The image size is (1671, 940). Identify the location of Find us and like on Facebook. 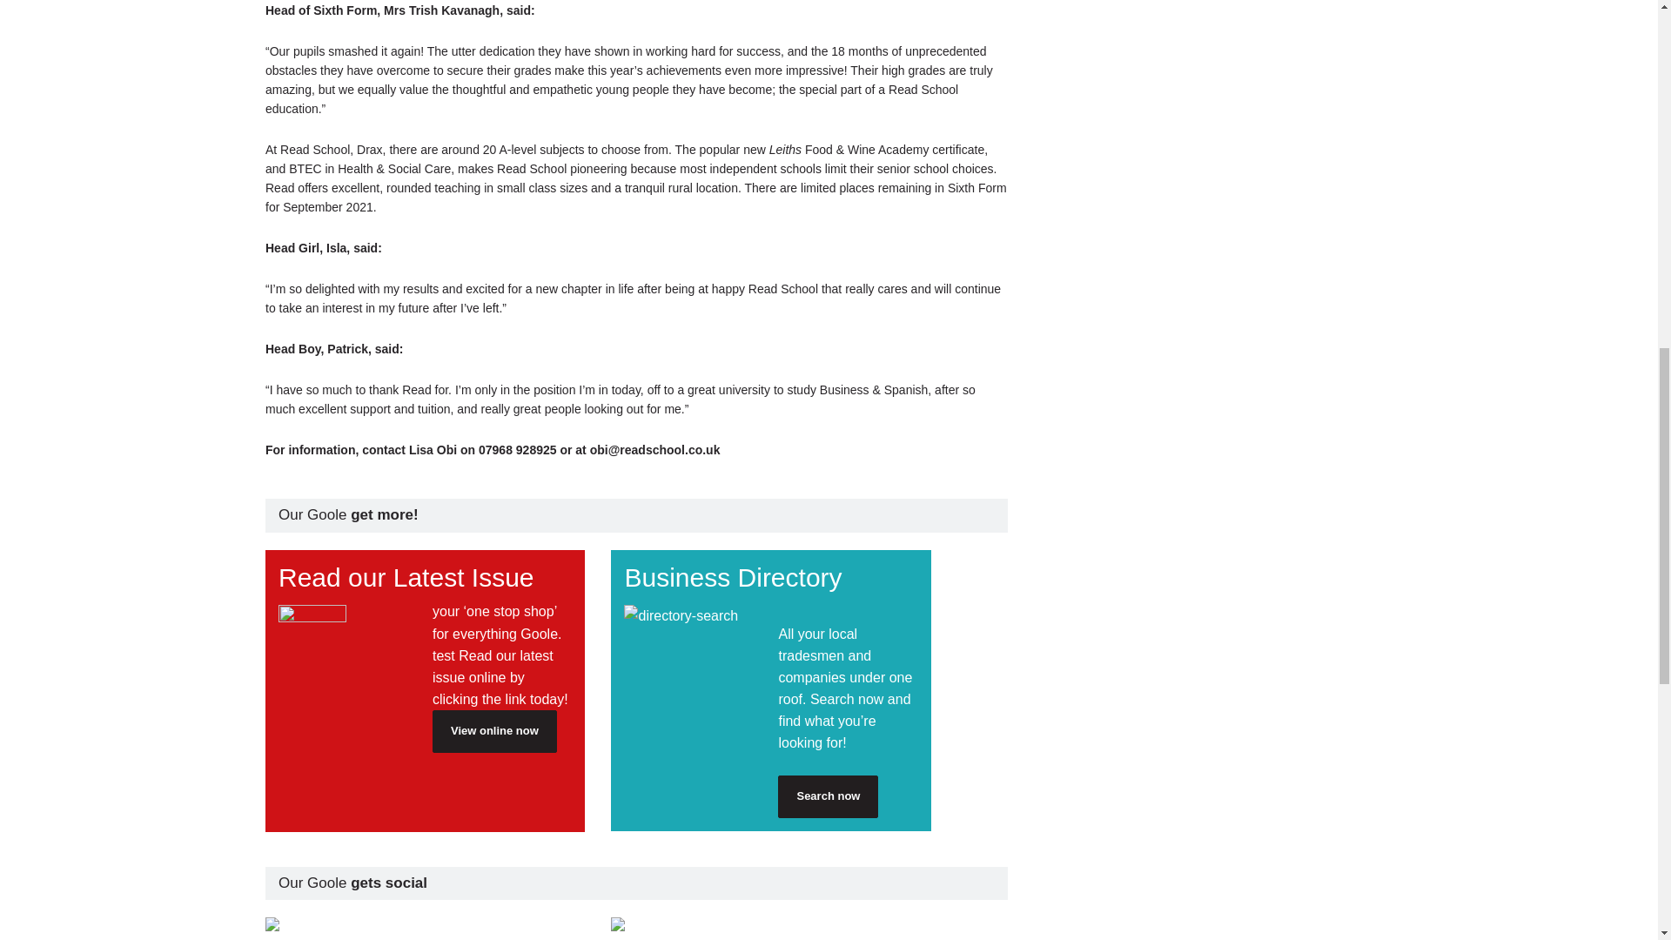
(771, 924).